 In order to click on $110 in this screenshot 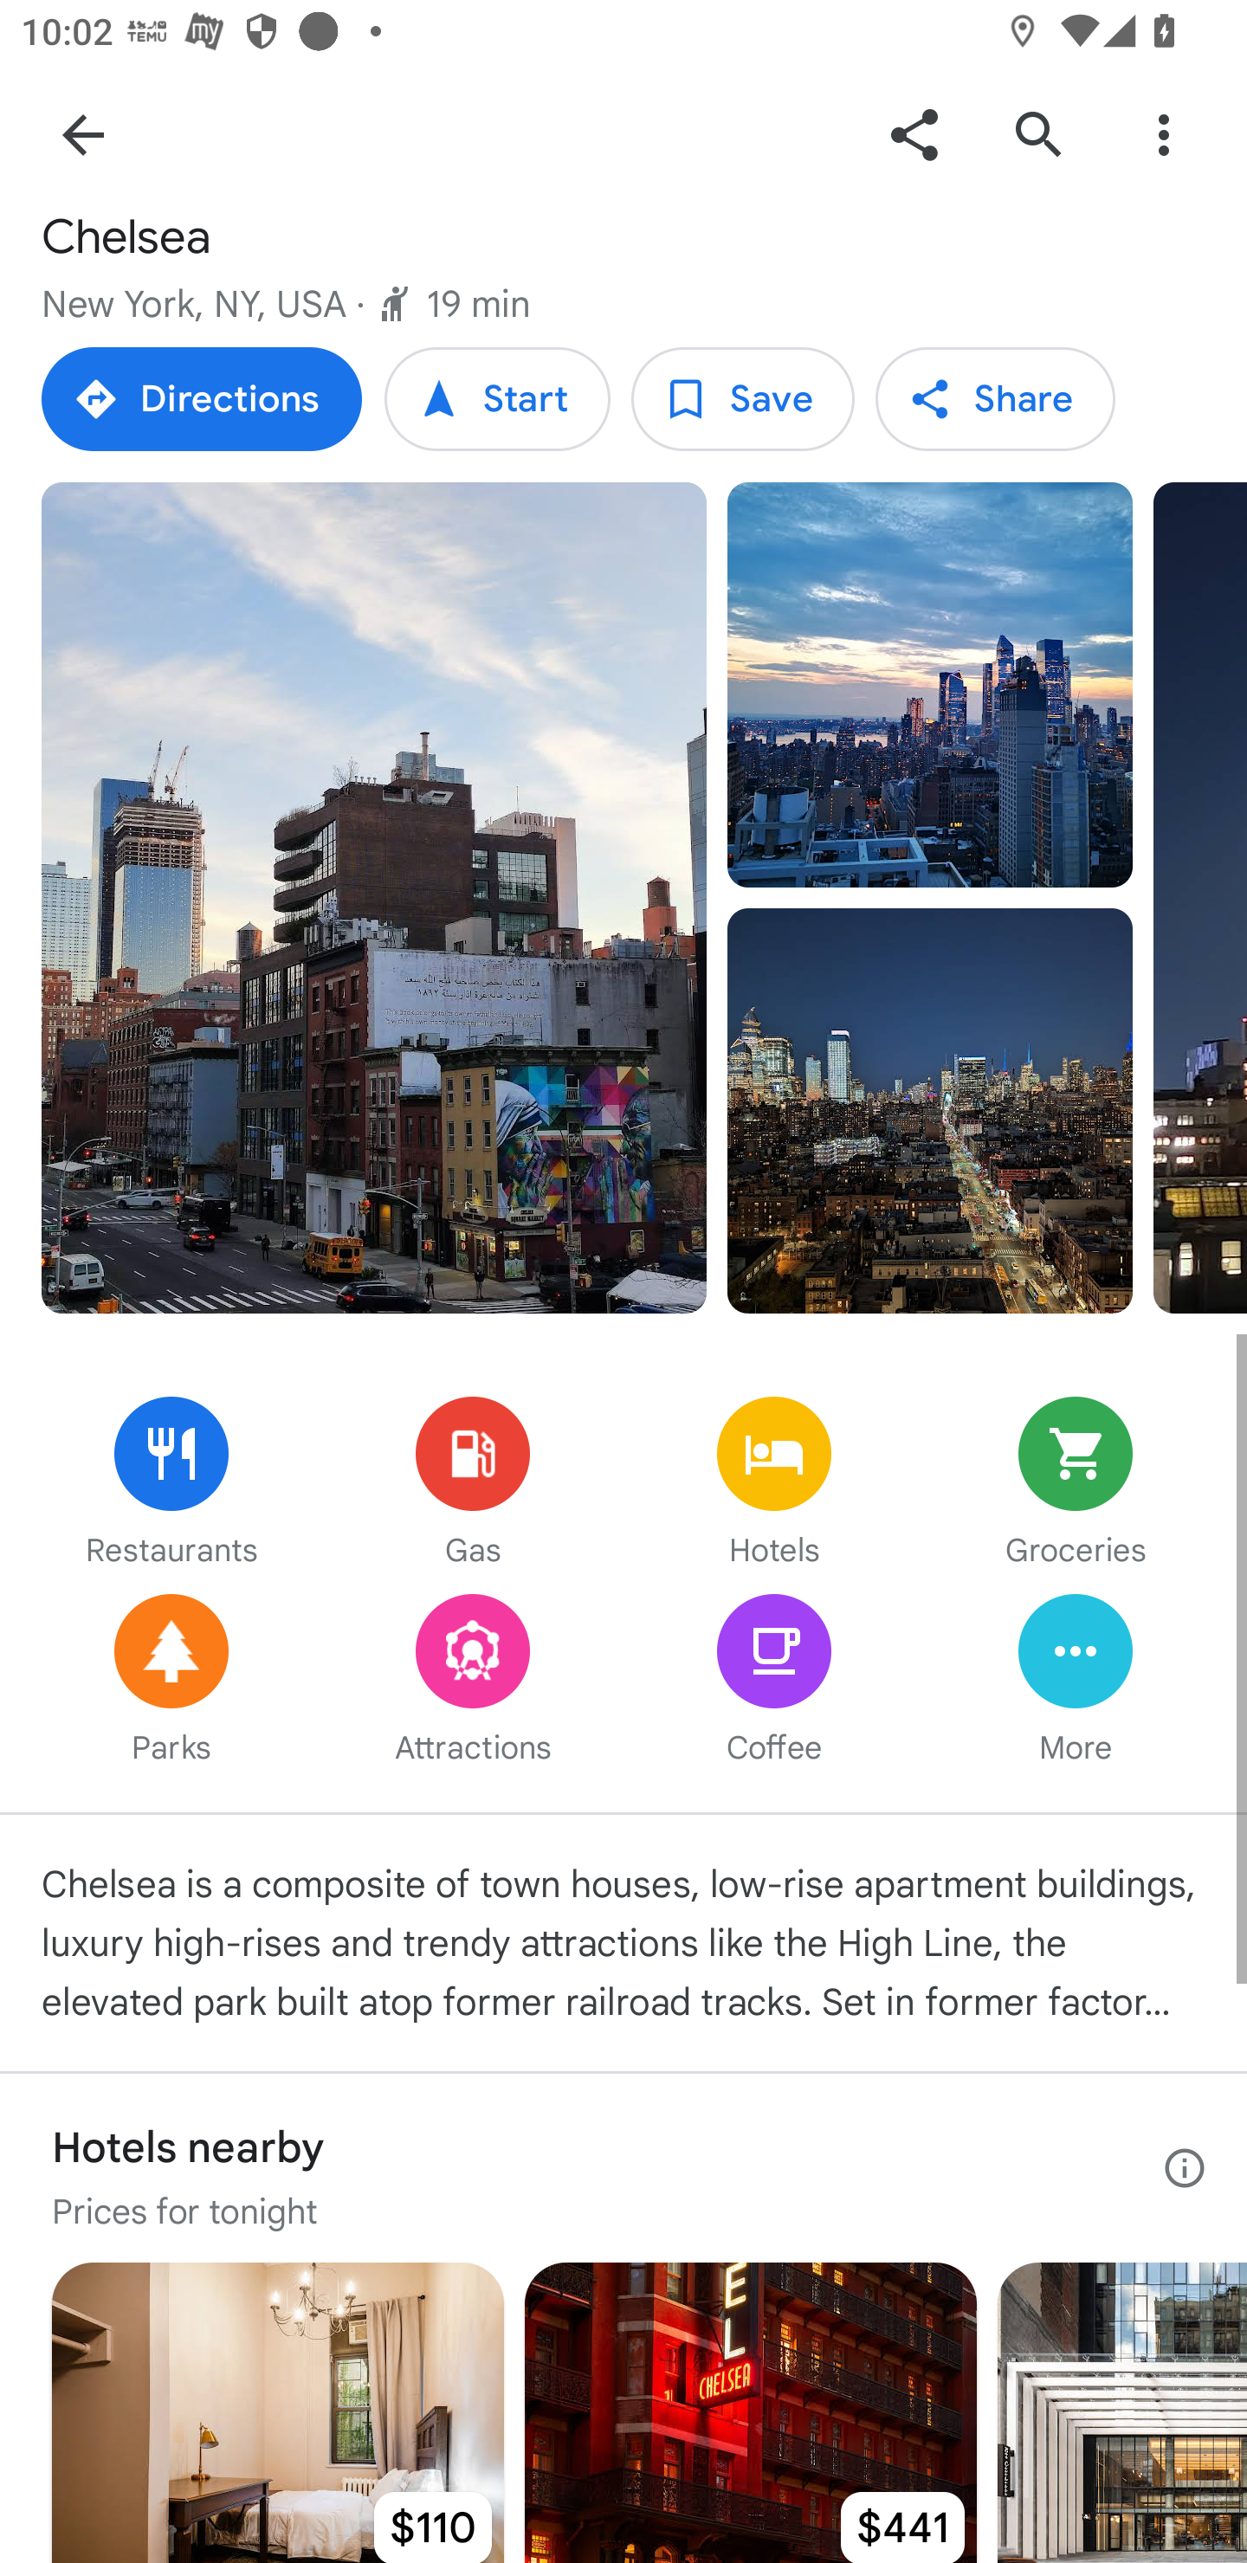, I will do `click(277, 2412)`.